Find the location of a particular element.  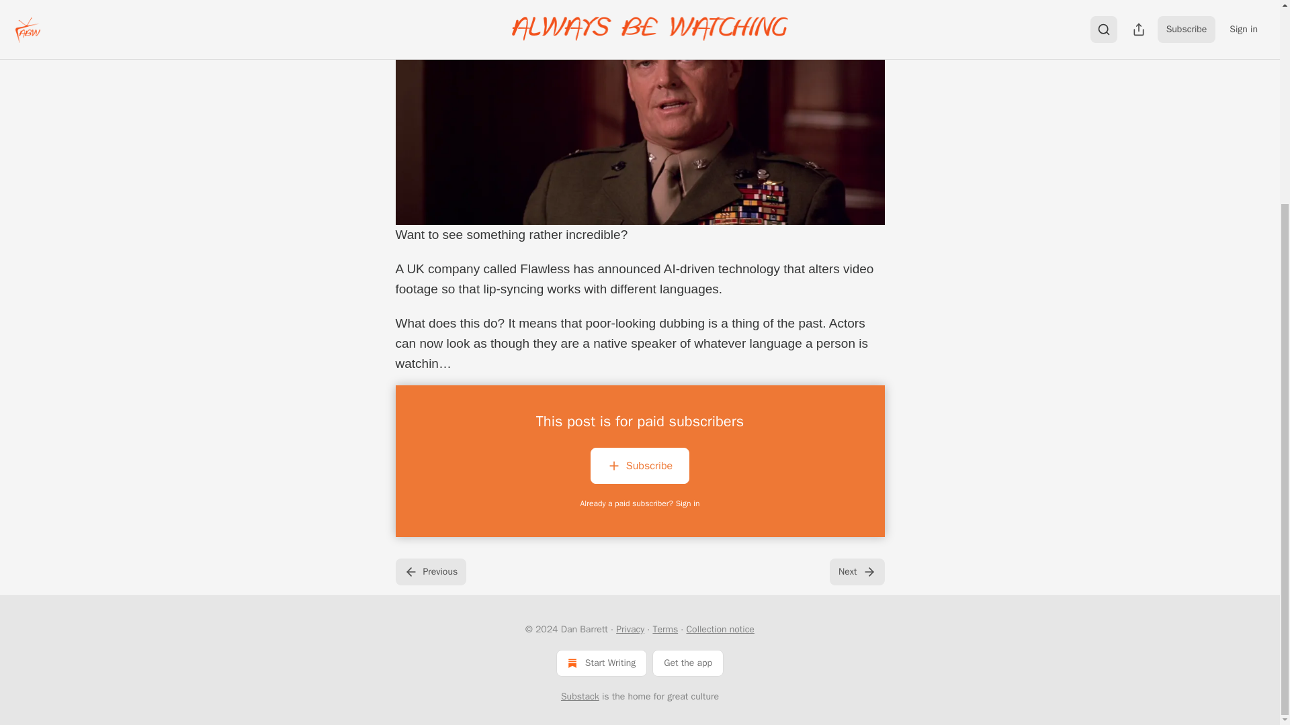

Subscribe is located at coordinates (640, 466).